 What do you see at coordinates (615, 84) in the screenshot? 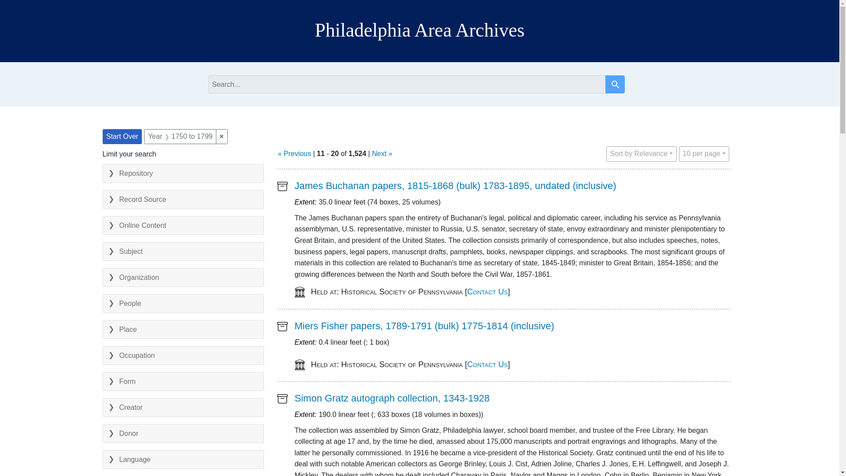
I see `Philadelphia Area Archives` at bounding box center [615, 84].